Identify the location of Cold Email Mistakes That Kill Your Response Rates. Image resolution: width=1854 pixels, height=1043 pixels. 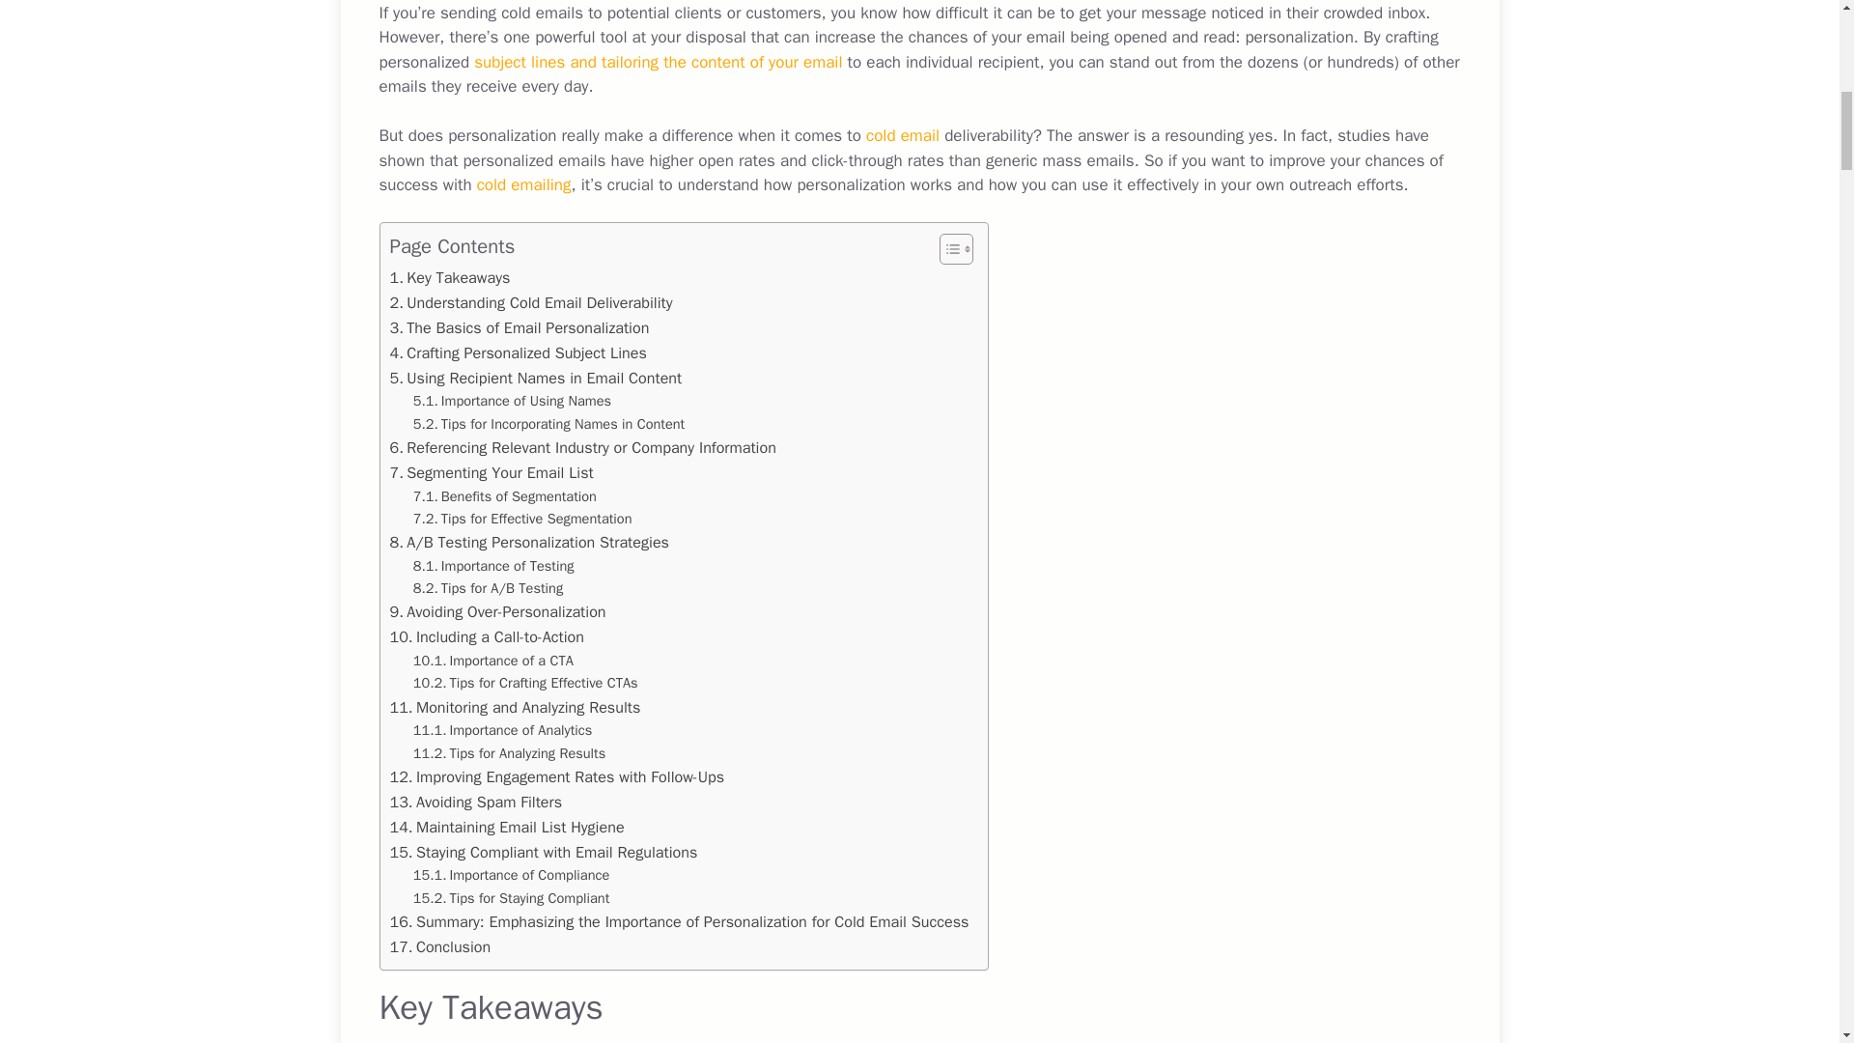
(523, 184).